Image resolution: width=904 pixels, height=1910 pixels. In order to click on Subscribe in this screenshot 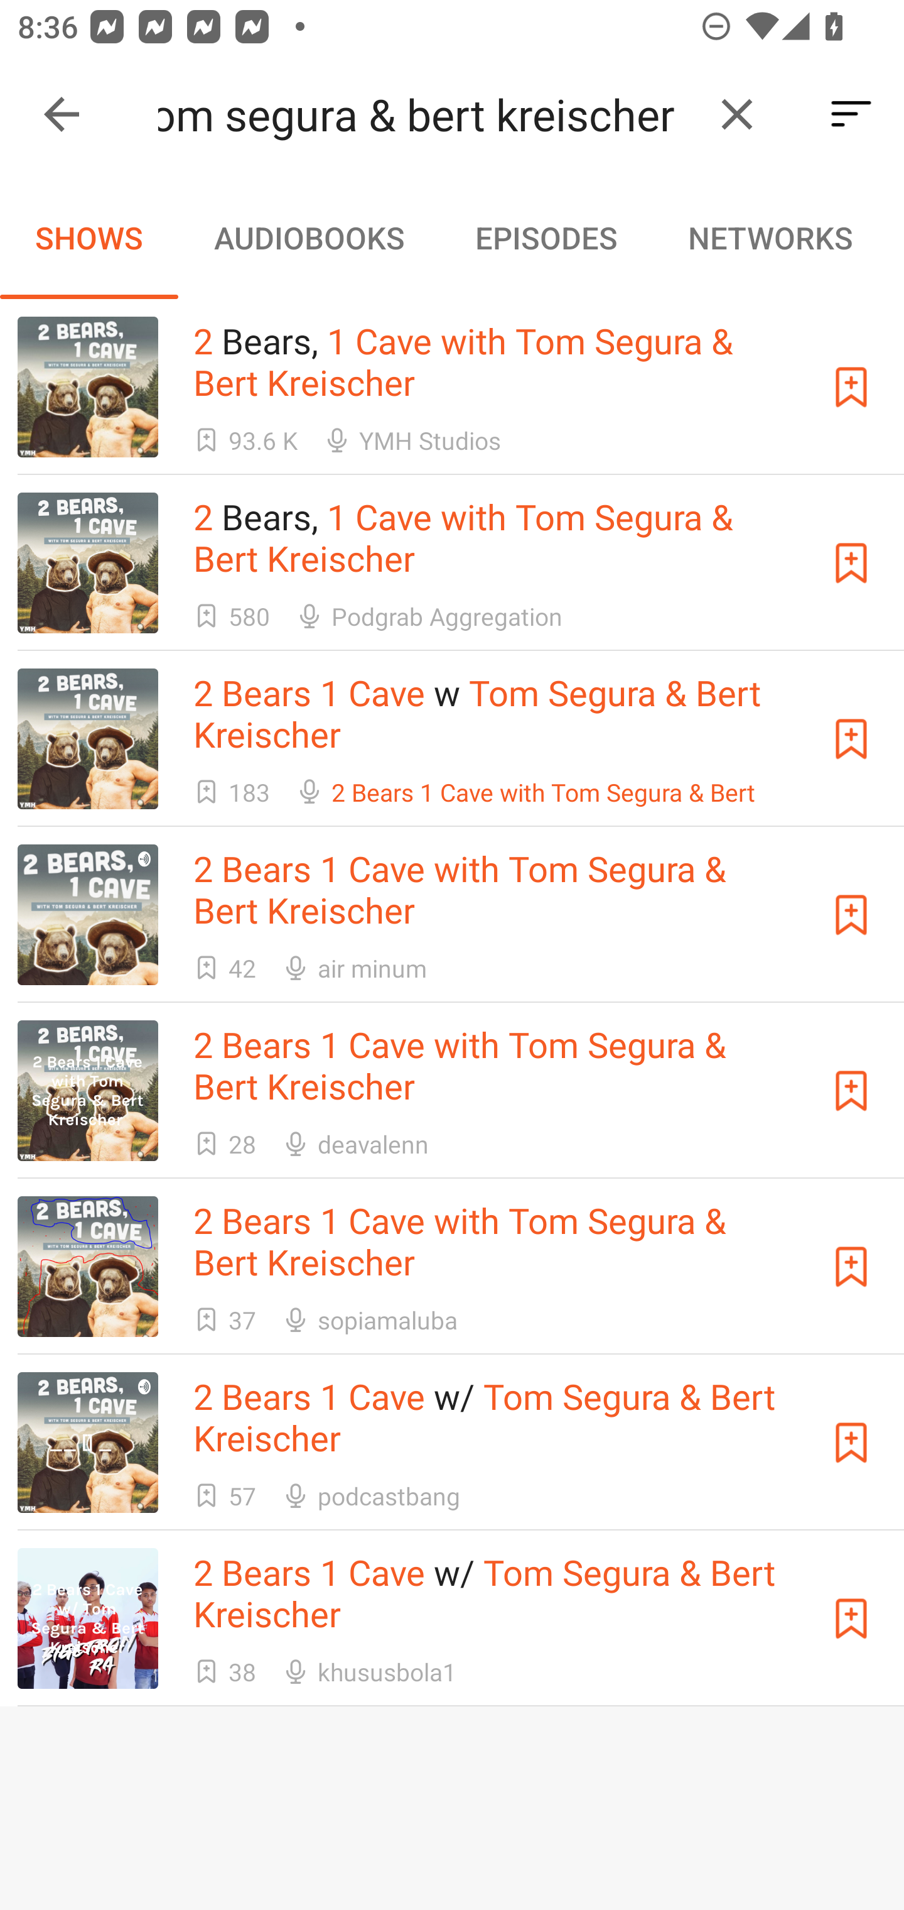, I will do `click(851, 739)`.